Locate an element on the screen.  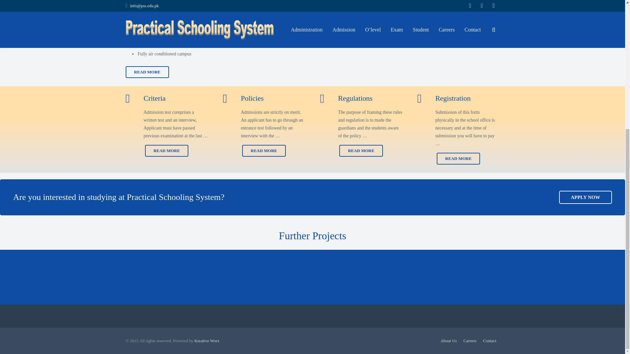
Registration is located at coordinates (458, 100).